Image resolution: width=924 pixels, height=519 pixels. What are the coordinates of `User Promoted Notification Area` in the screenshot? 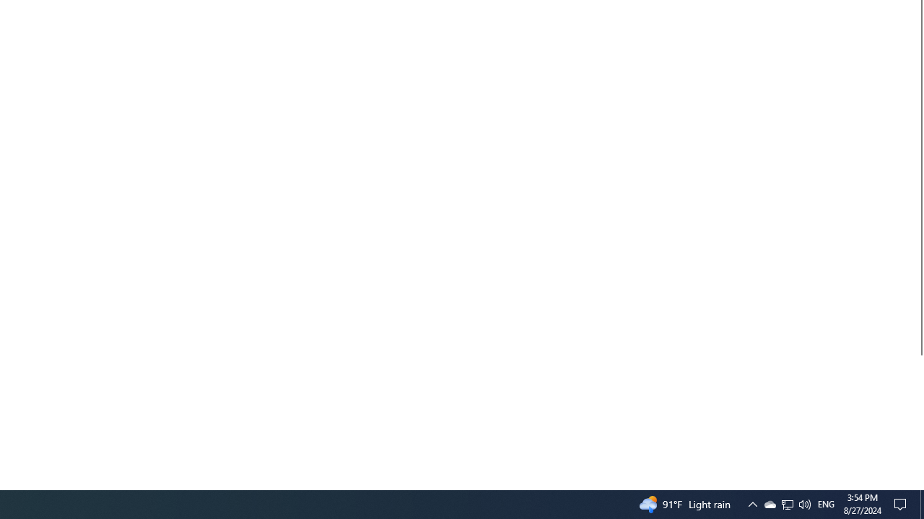 It's located at (787, 505).